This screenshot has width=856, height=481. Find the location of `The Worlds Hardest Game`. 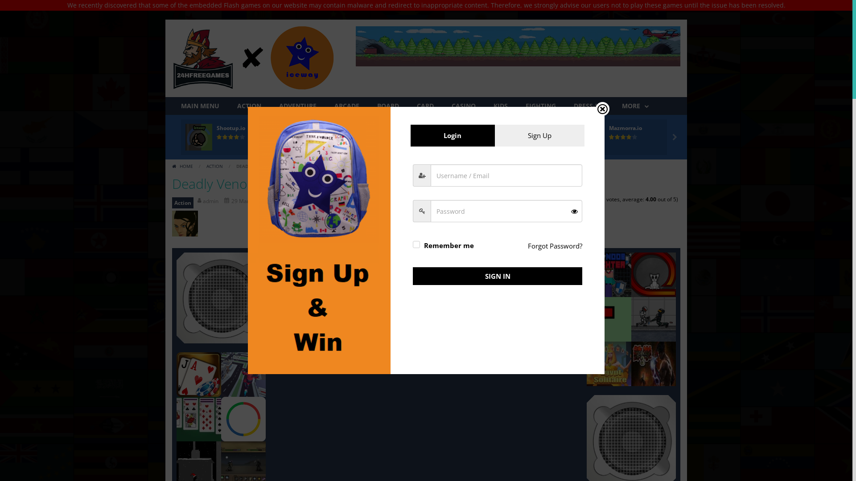

The Worlds Hardest Game is located at coordinates (609, 319).